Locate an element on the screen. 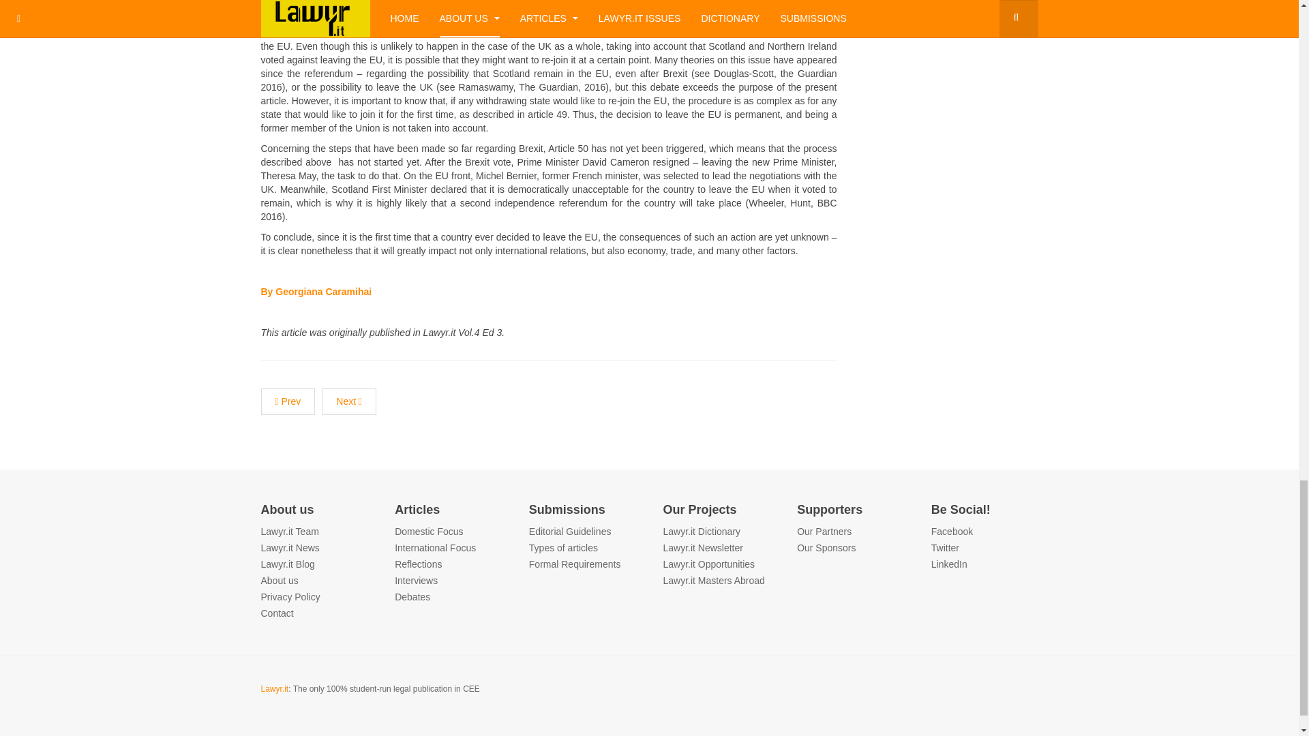 The height and width of the screenshot is (736, 1309). Joomla extension is located at coordinates (290, 548).